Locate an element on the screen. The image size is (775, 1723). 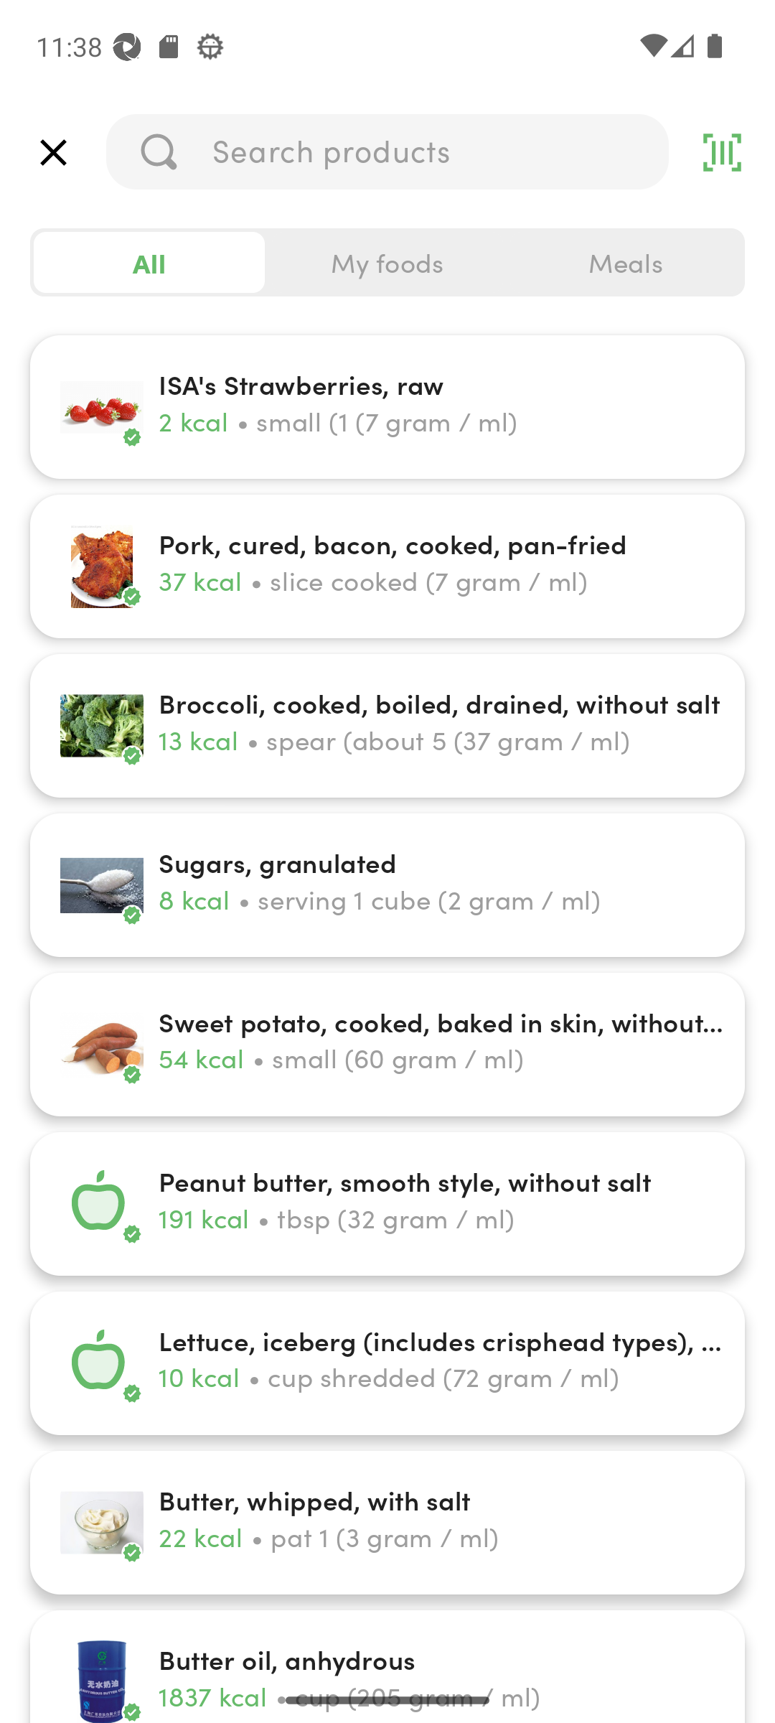
My foods is located at coordinates (387, 263).